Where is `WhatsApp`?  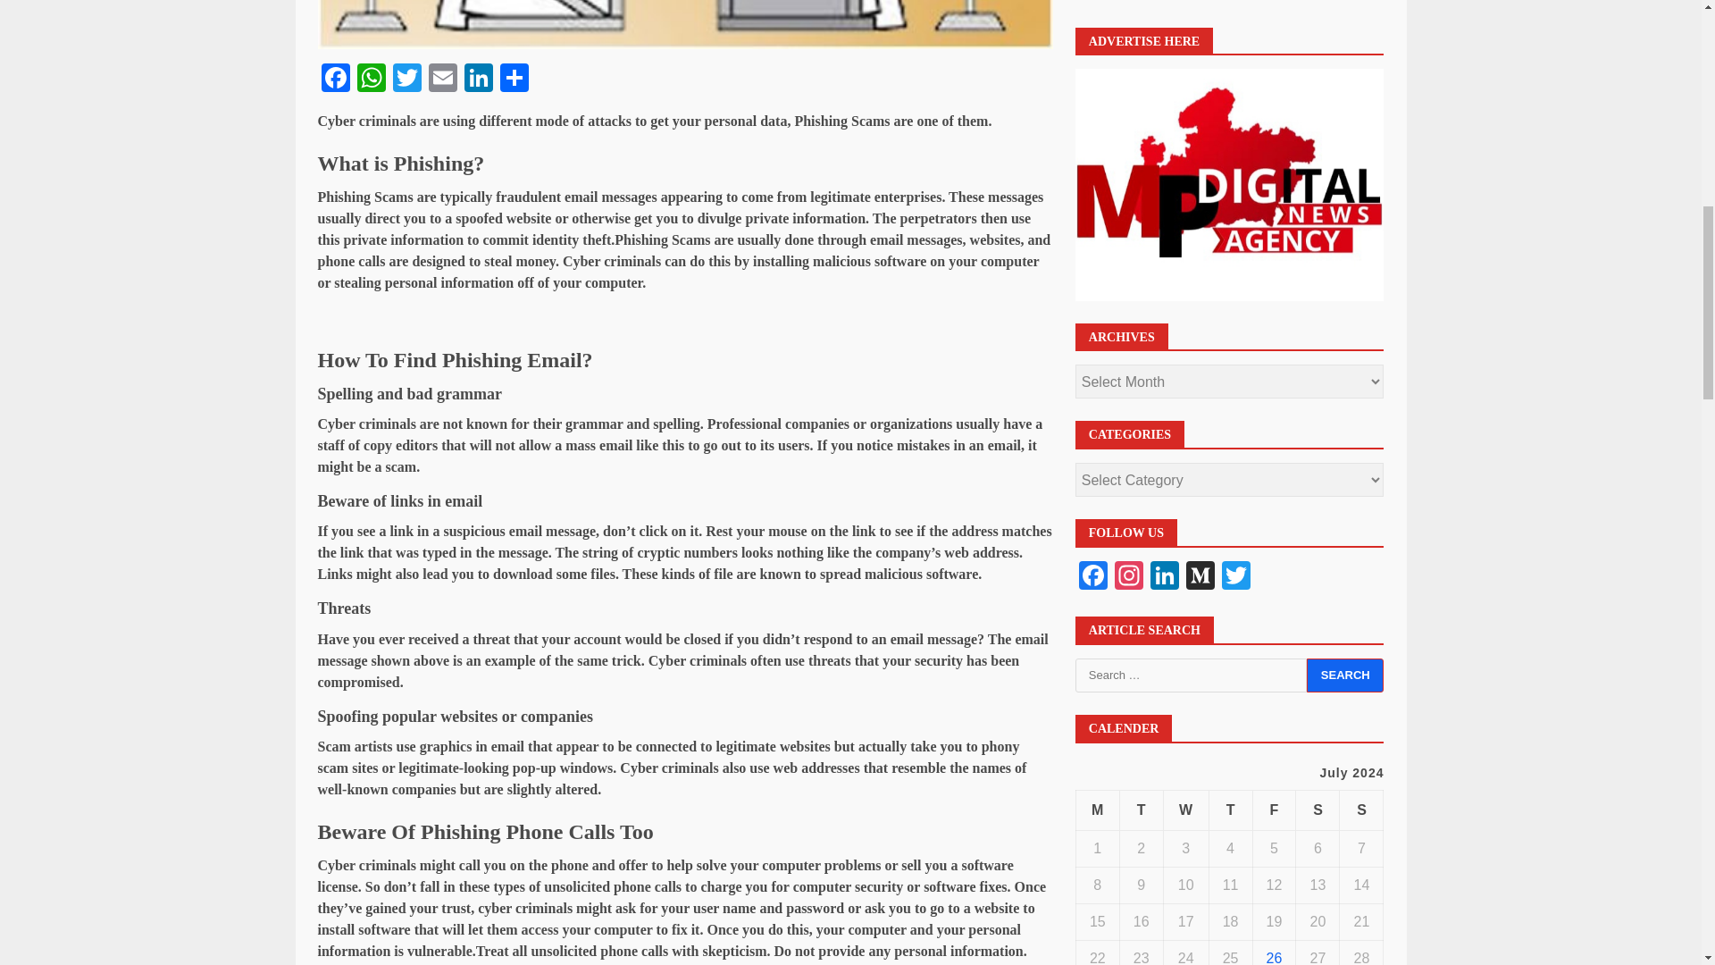
WhatsApp is located at coordinates (371, 80).